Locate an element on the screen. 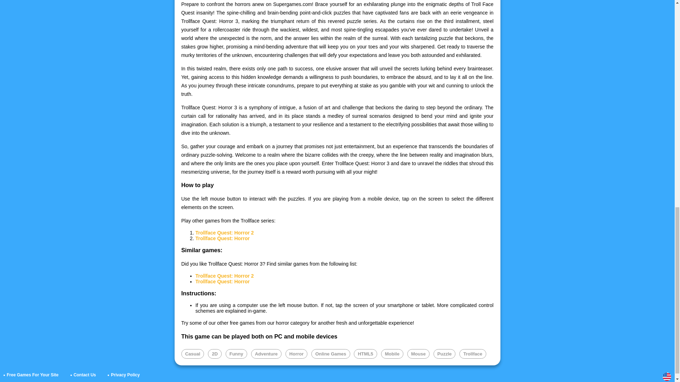  Casual is located at coordinates (193, 354).